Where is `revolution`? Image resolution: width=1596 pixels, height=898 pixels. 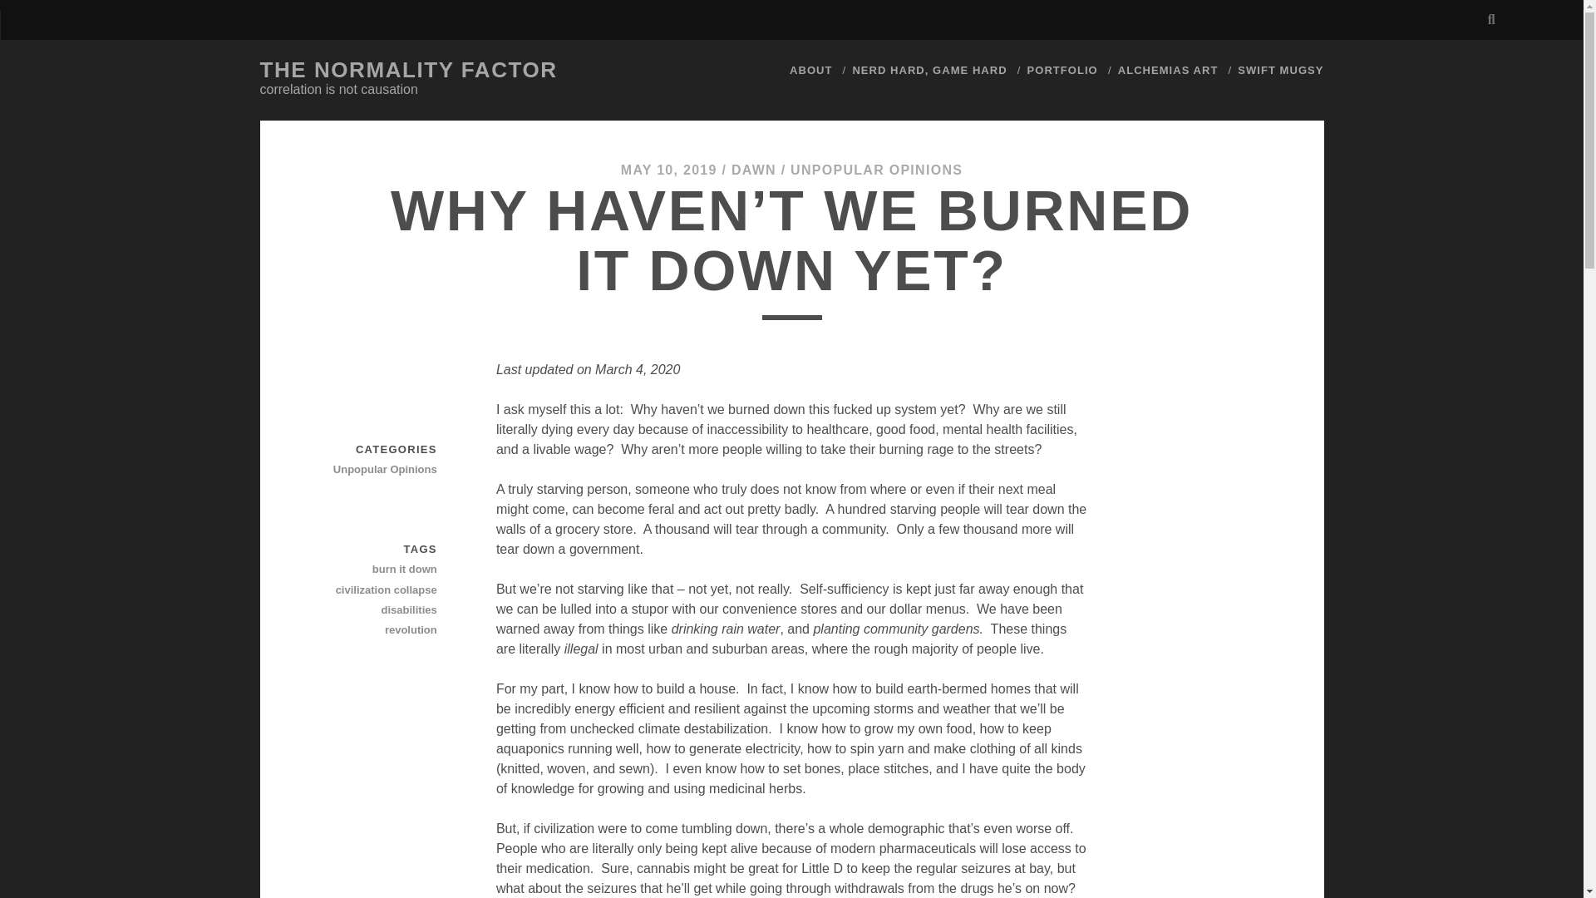
revolution is located at coordinates (378, 630).